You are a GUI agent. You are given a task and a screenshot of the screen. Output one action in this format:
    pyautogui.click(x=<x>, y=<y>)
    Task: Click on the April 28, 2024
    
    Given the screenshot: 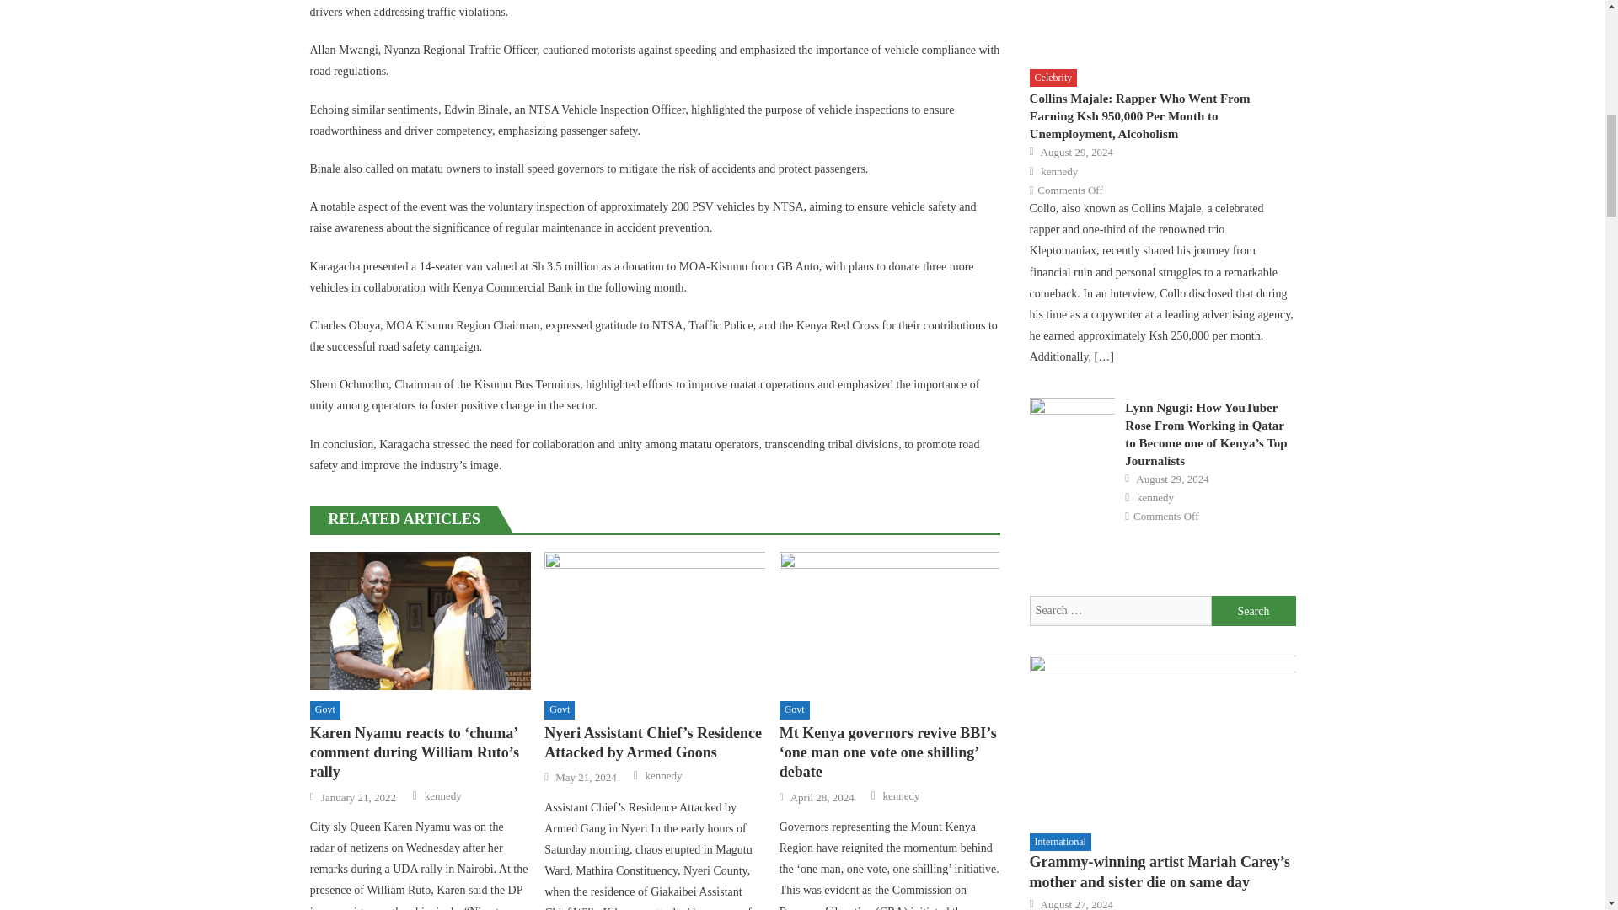 What is the action you would take?
    pyautogui.click(x=822, y=797)
    